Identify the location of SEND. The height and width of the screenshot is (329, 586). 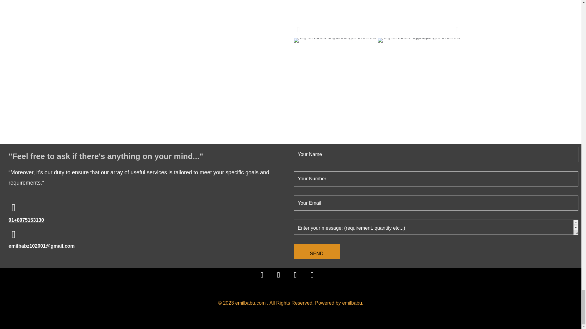
(316, 251).